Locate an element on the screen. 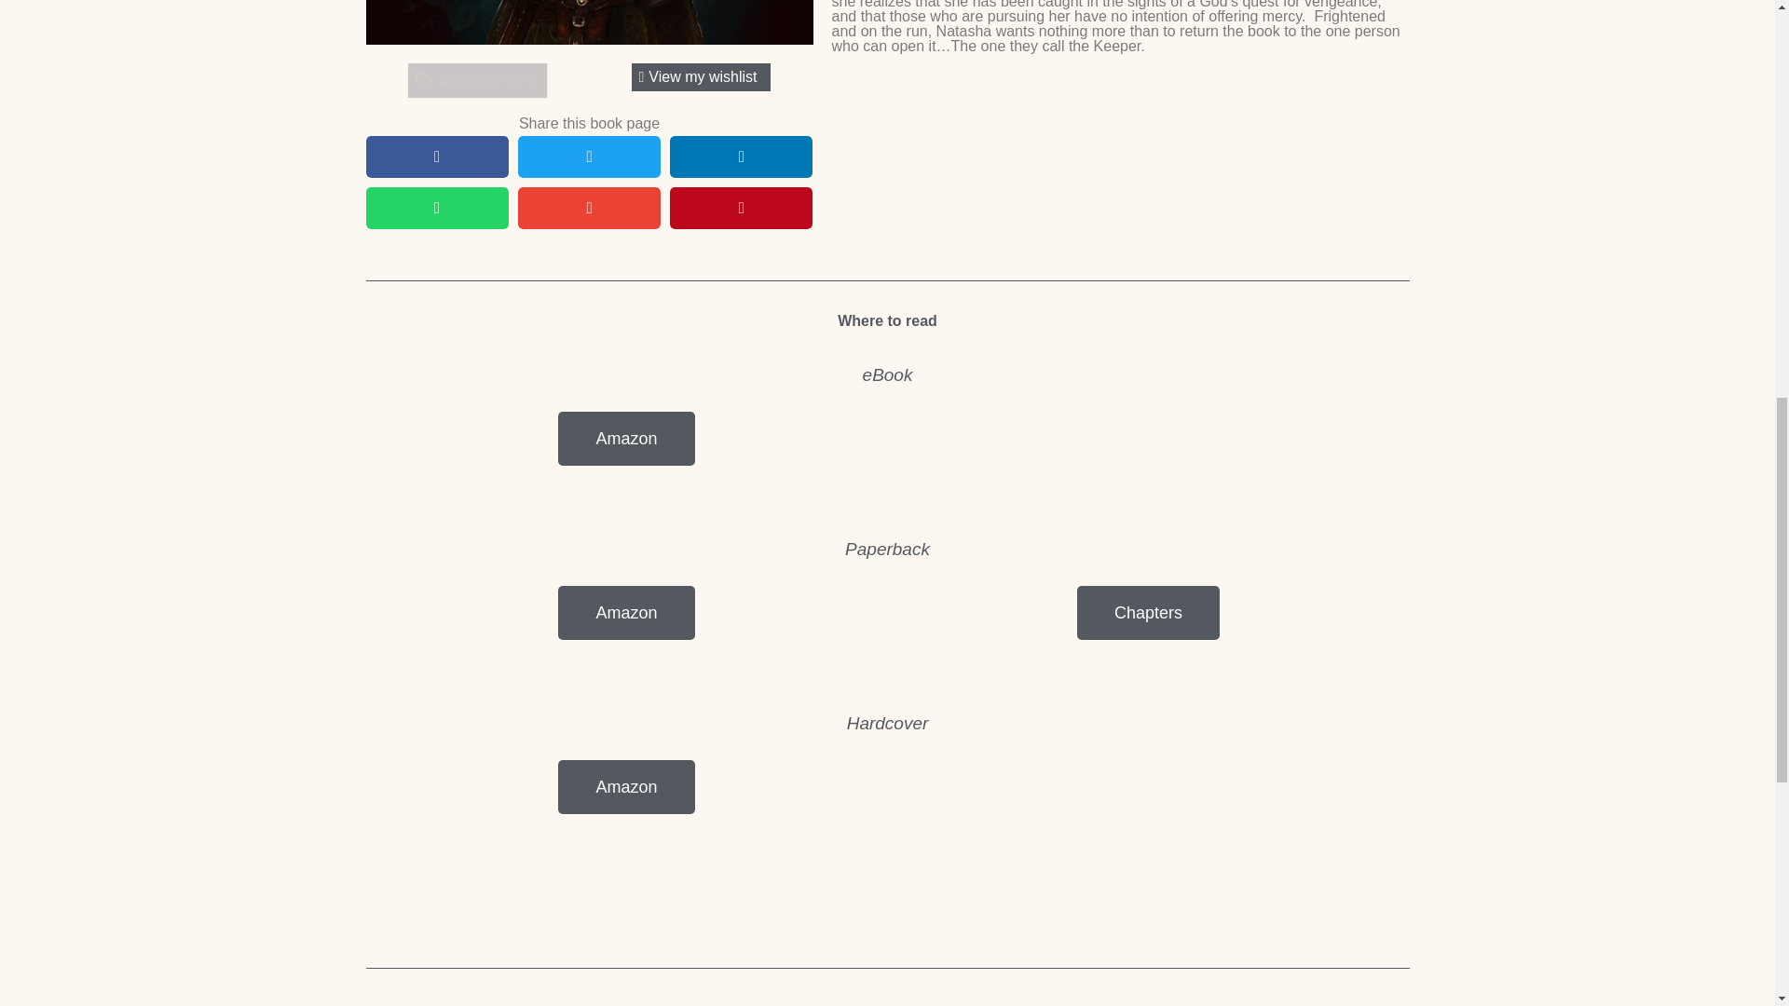 The image size is (1789, 1006). Amazon is located at coordinates (626, 438).